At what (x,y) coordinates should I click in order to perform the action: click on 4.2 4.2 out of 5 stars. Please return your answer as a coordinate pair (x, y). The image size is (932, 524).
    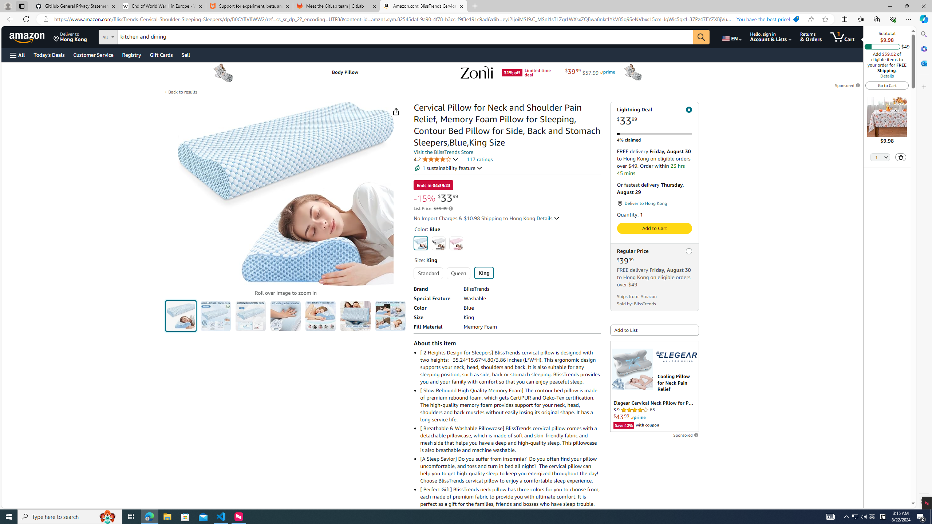
    Looking at the image, I should click on (436, 159).